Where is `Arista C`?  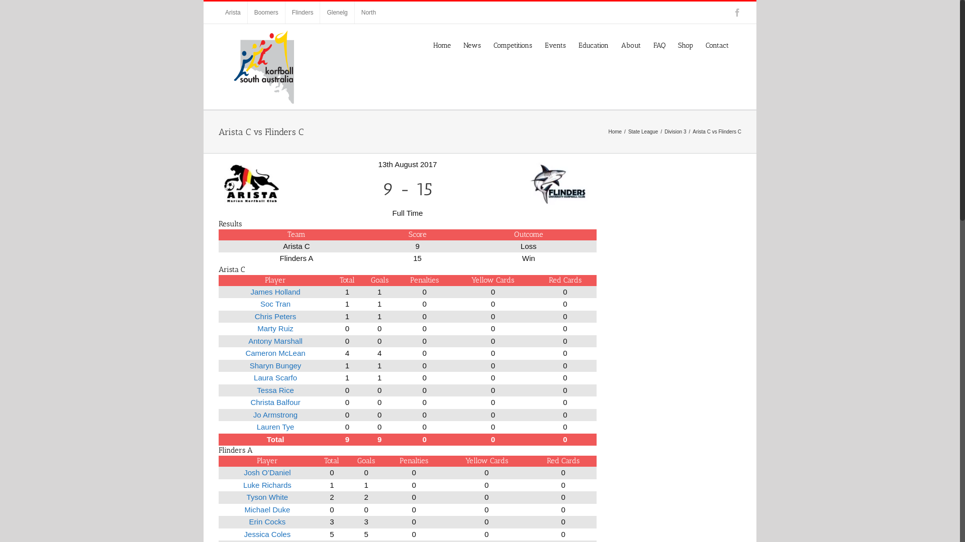 Arista C is located at coordinates (286, 184).